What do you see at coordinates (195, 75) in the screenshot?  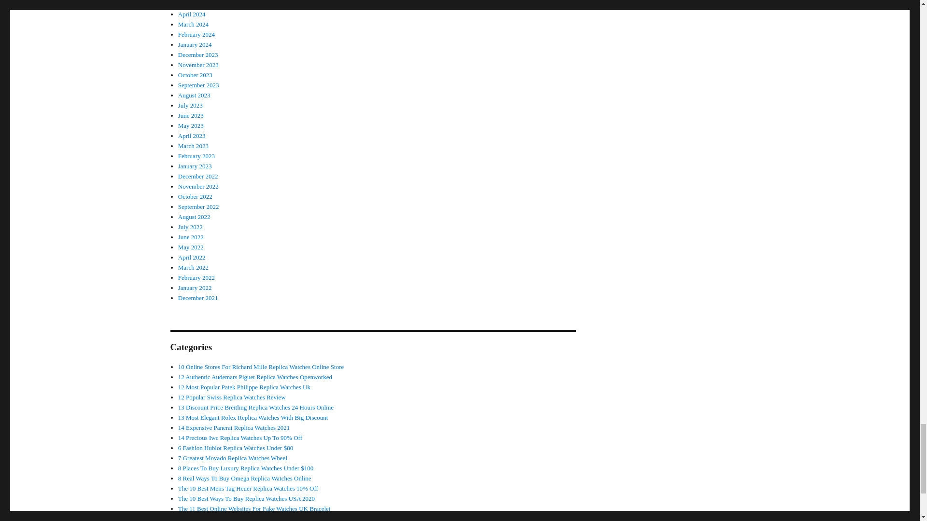 I see `October 2023` at bounding box center [195, 75].